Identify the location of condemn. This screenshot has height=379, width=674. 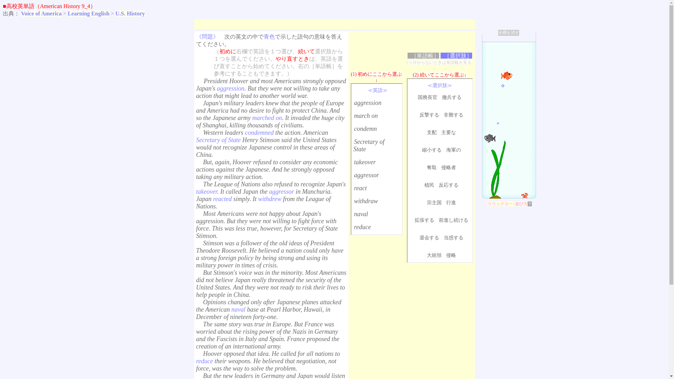
(365, 128).